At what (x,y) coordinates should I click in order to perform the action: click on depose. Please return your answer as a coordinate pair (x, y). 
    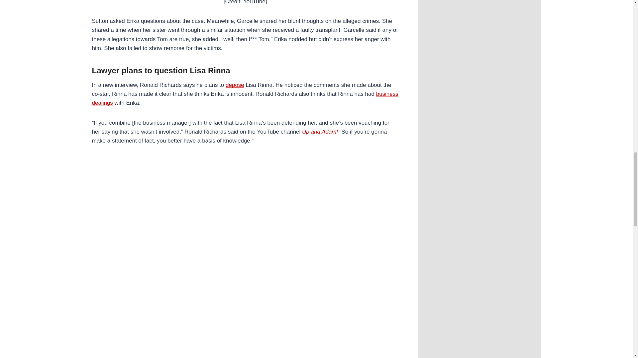
    Looking at the image, I should click on (235, 85).